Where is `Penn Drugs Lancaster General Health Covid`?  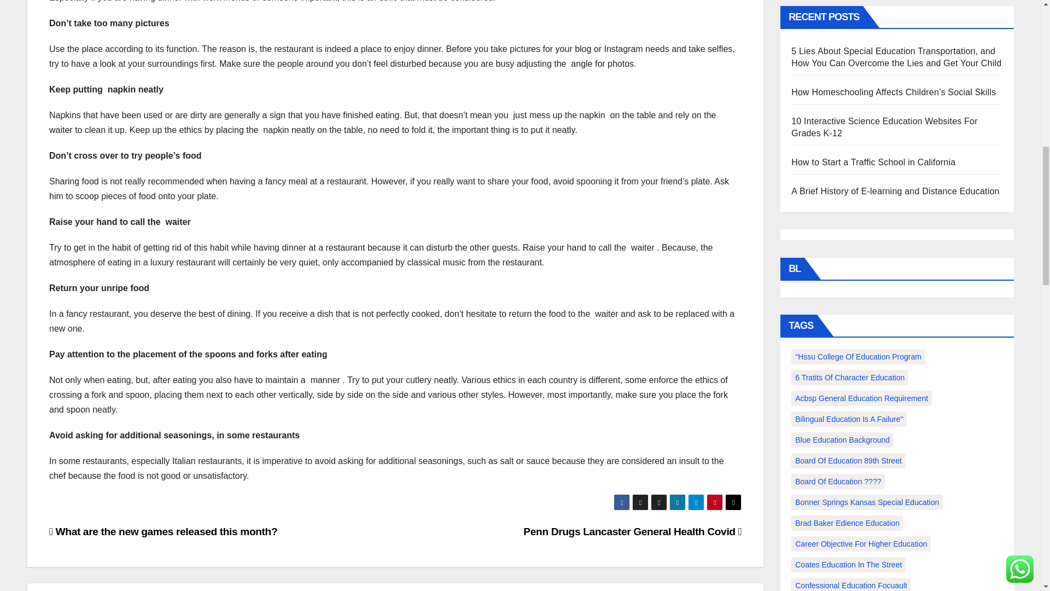 Penn Drugs Lancaster General Health Covid is located at coordinates (632, 531).